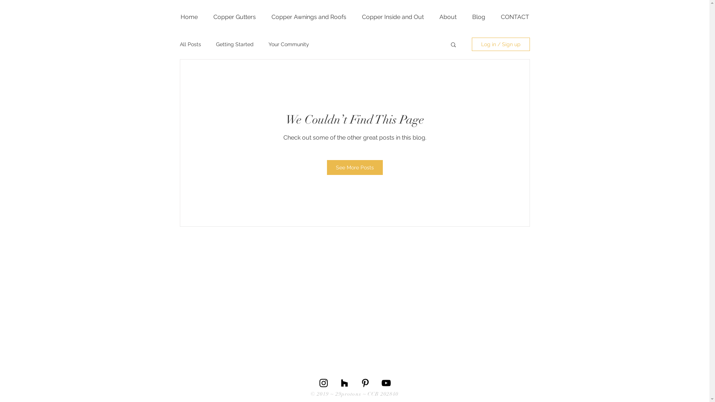 The width and height of the screenshot is (715, 402). What do you see at coordinates (235, 44) in the screenshot?
I see `Getting Started` at bounding box center [235, 44].